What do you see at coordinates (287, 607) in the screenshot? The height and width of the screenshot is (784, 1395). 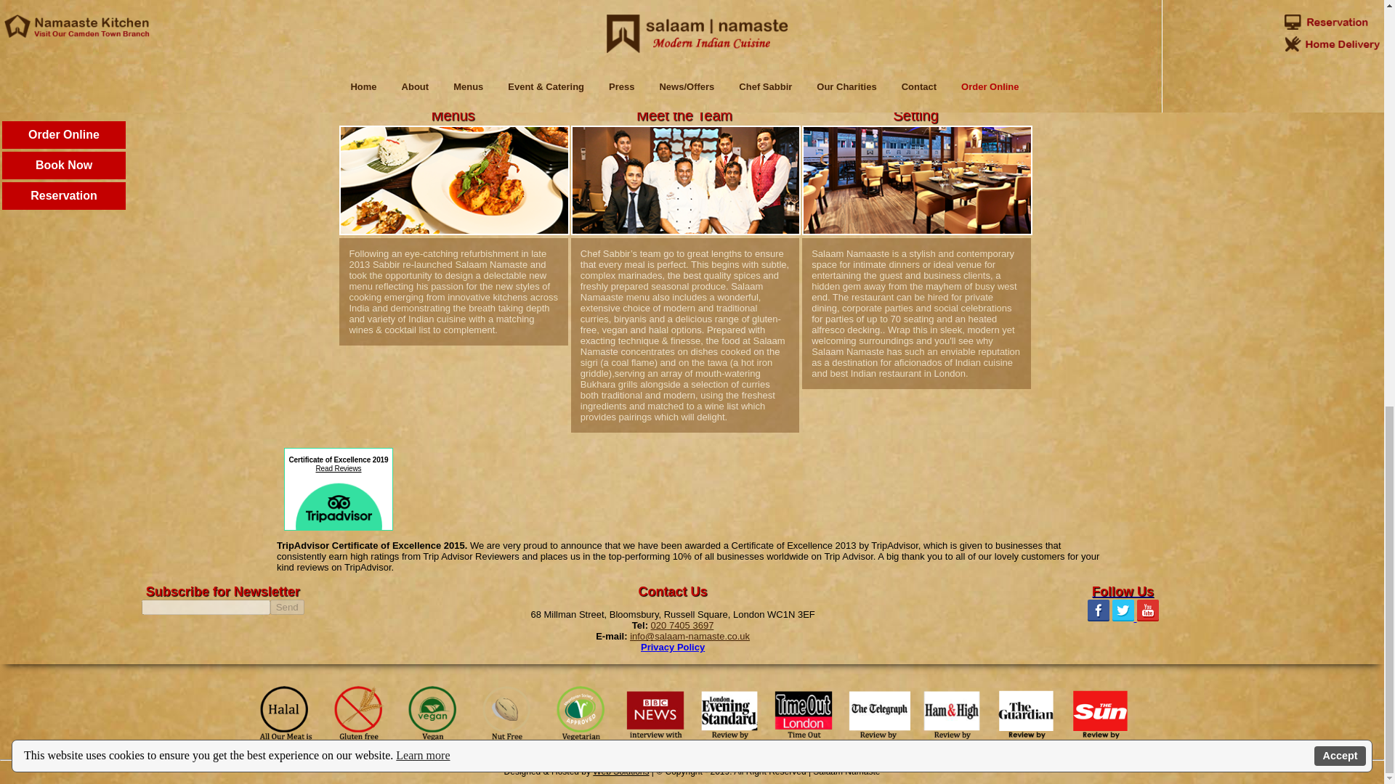 I see `Send` at bounding box center [287, 607].